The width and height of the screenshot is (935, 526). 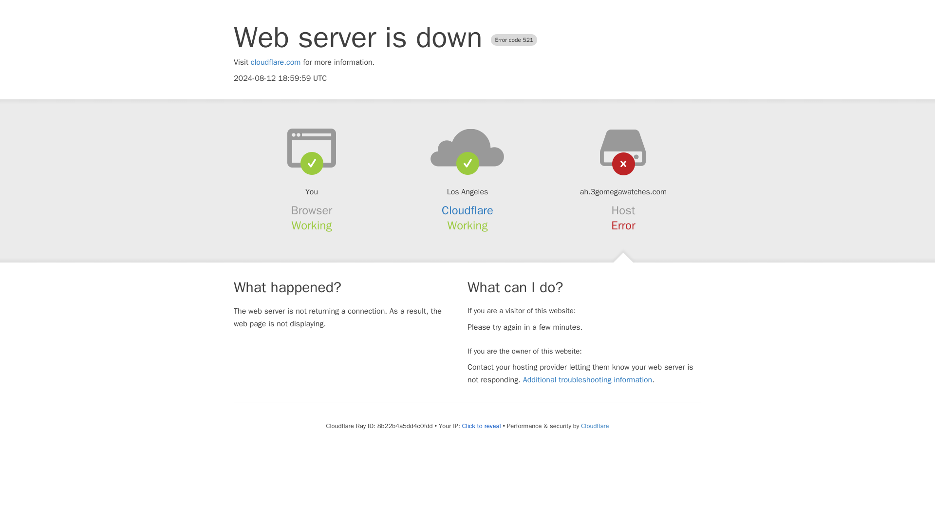 I want to click on Cloudflare, so click(x=467, y=210).